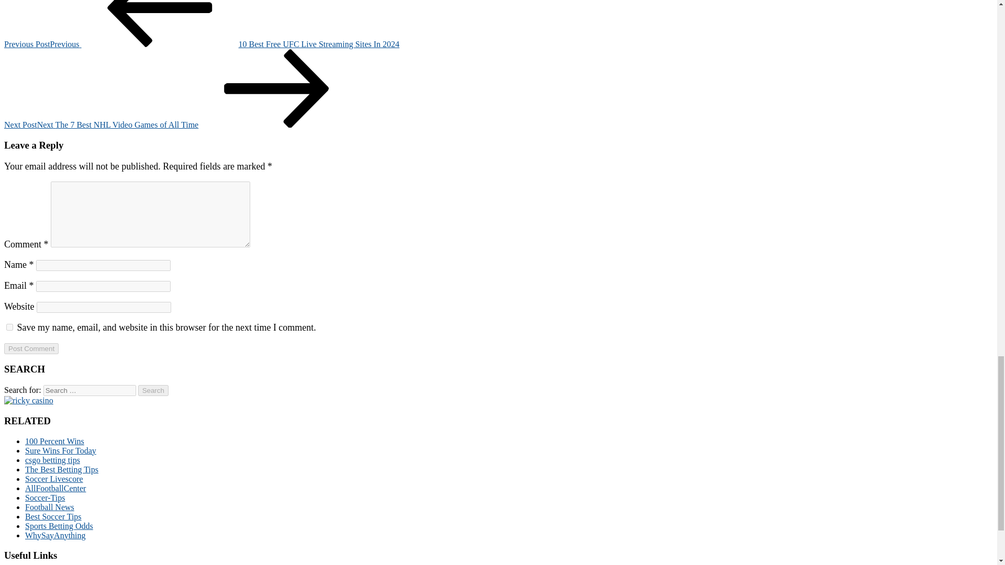 The height and width of the screenshot is (565, 1005). Describe the element at coordinates (50, 507) in the screenshot. I see `Football News` at that location.